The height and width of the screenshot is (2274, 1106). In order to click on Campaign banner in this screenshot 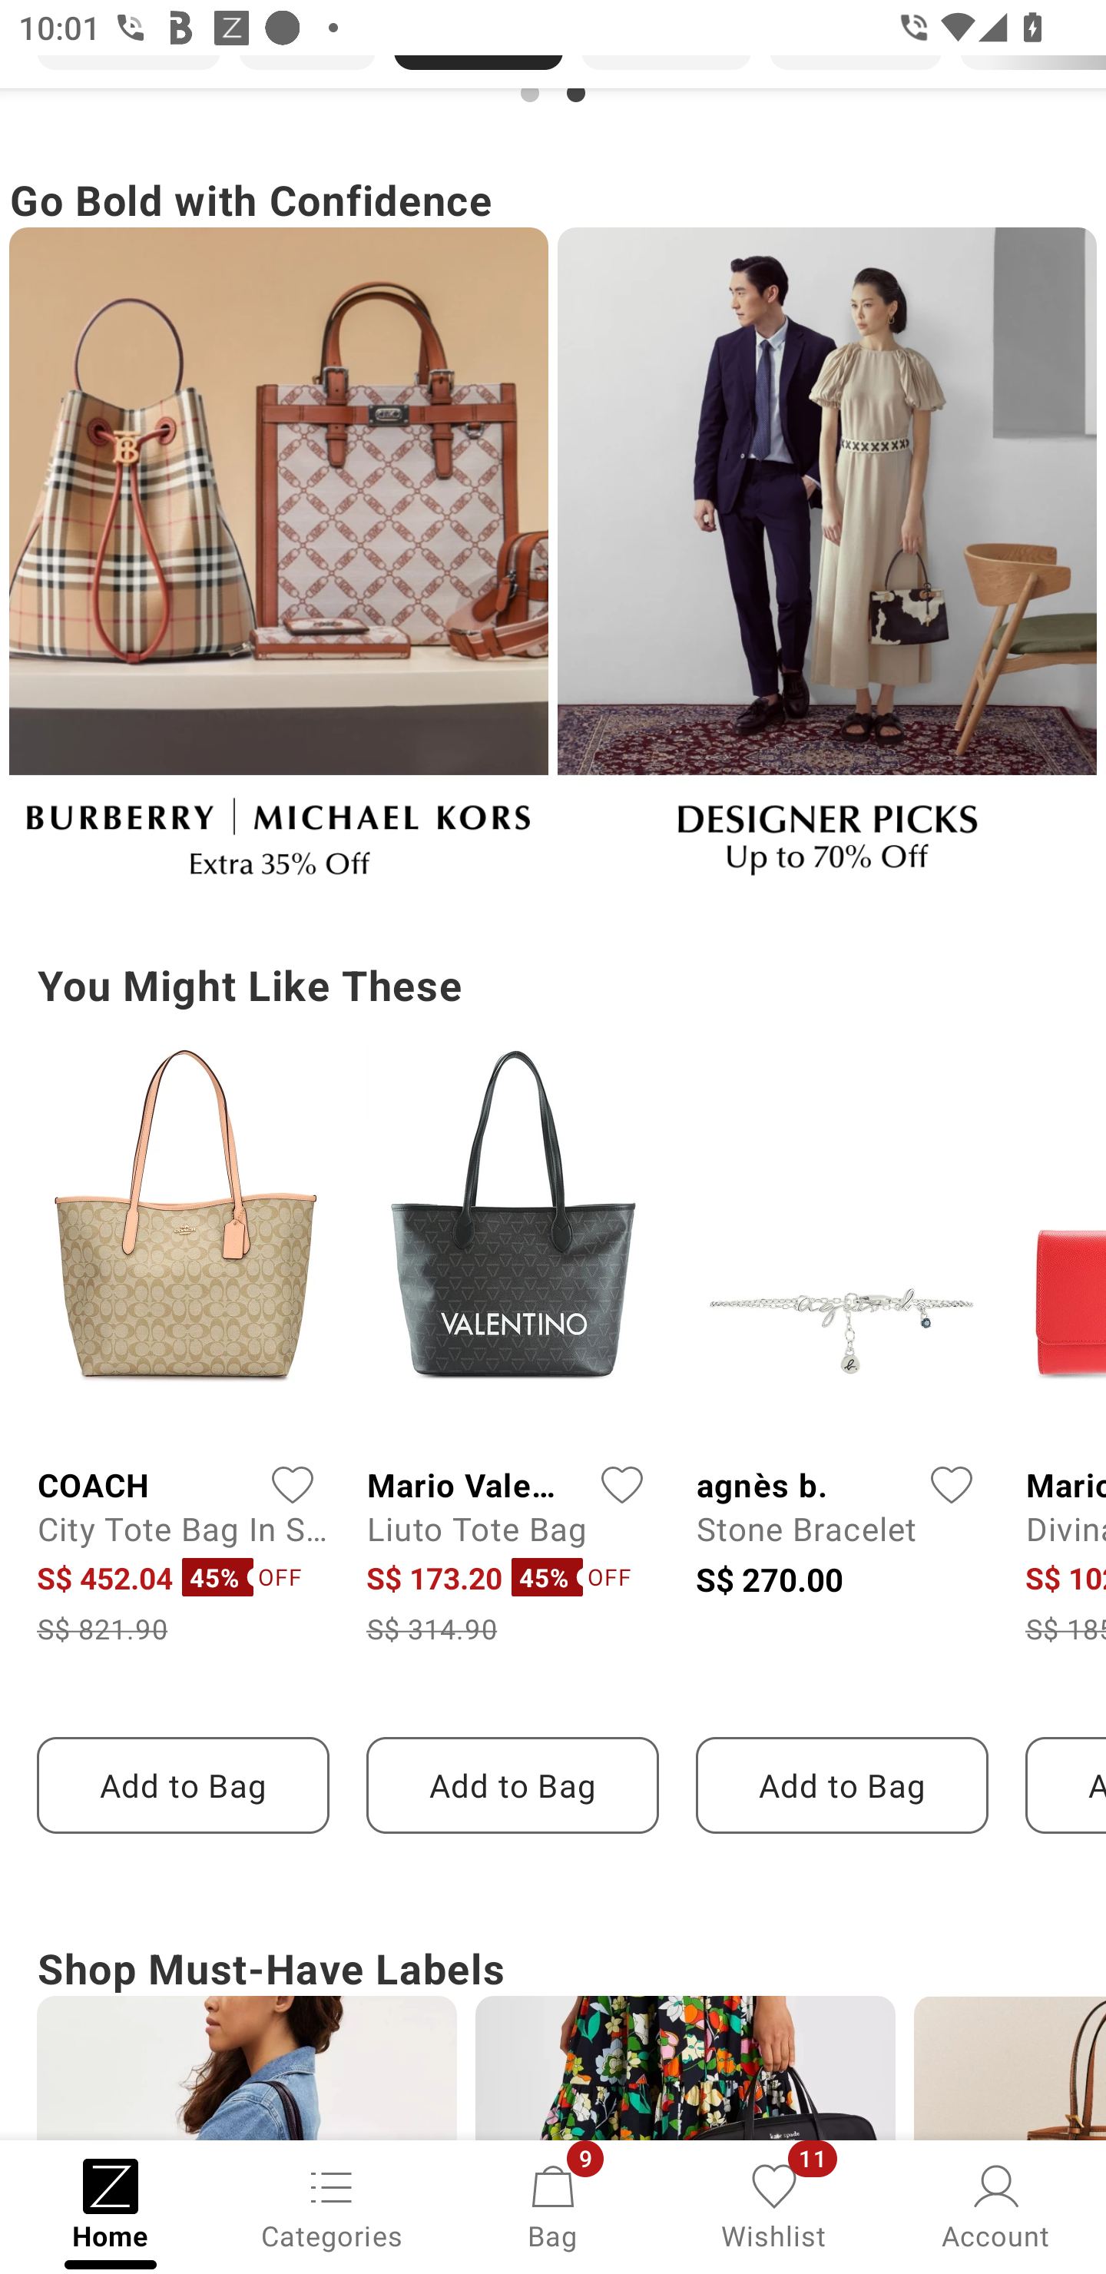, I will do `click(826, 564)`.